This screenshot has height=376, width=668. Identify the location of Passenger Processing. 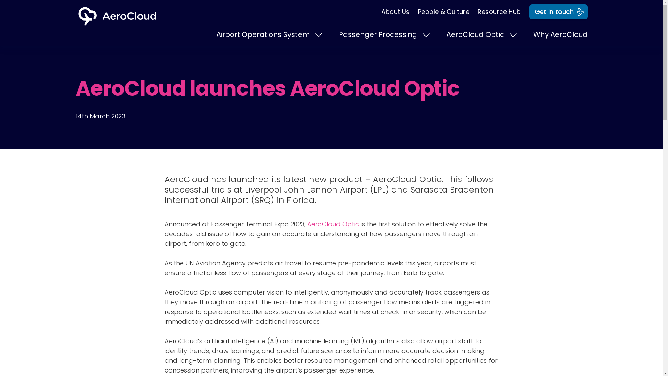
(384, 35).